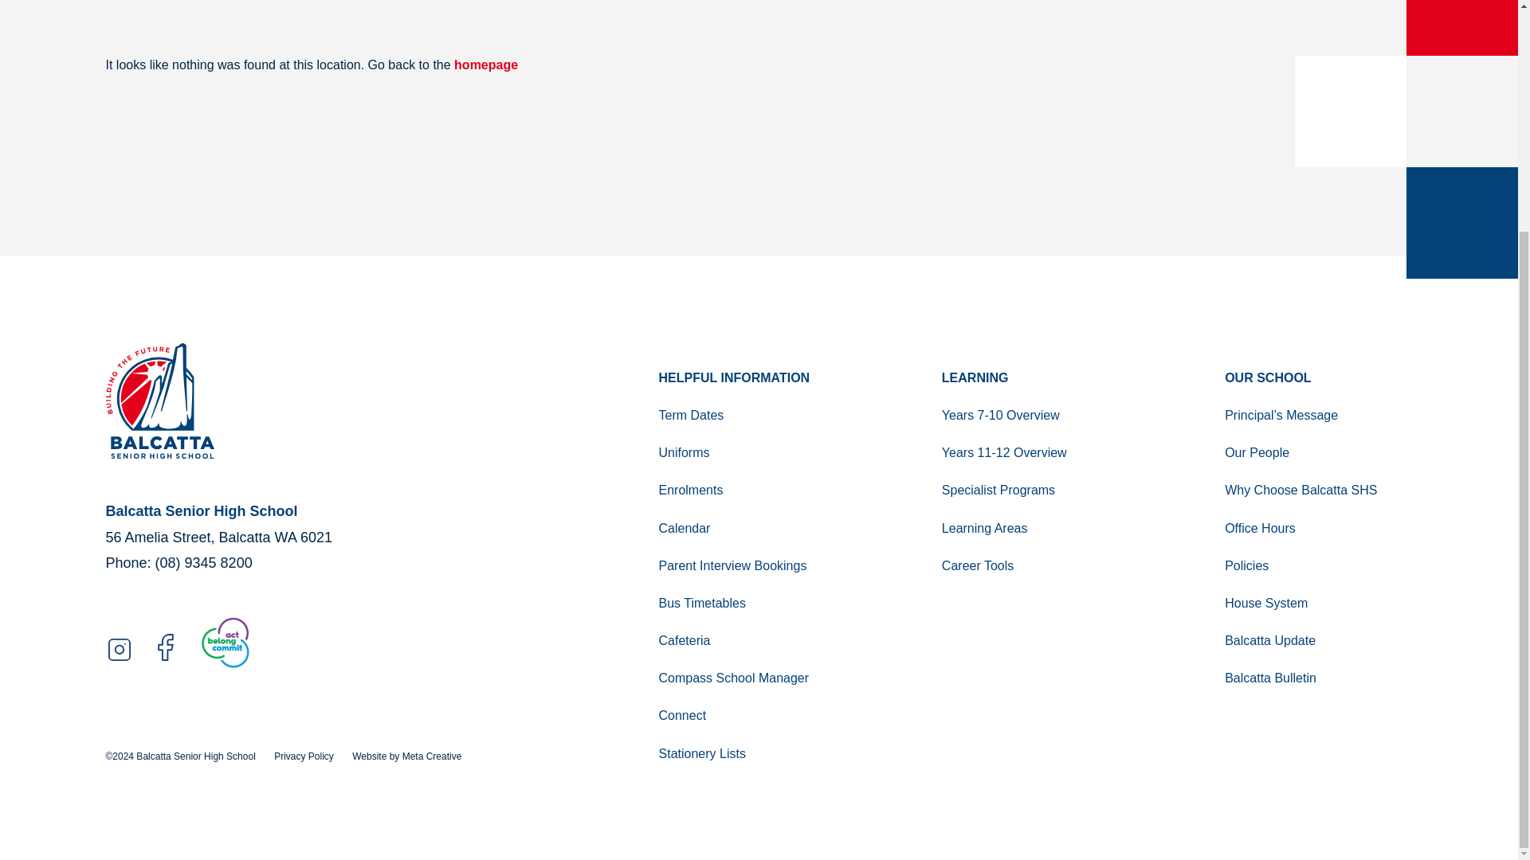  I want to click on Learning Areas, so click(1035, 528).